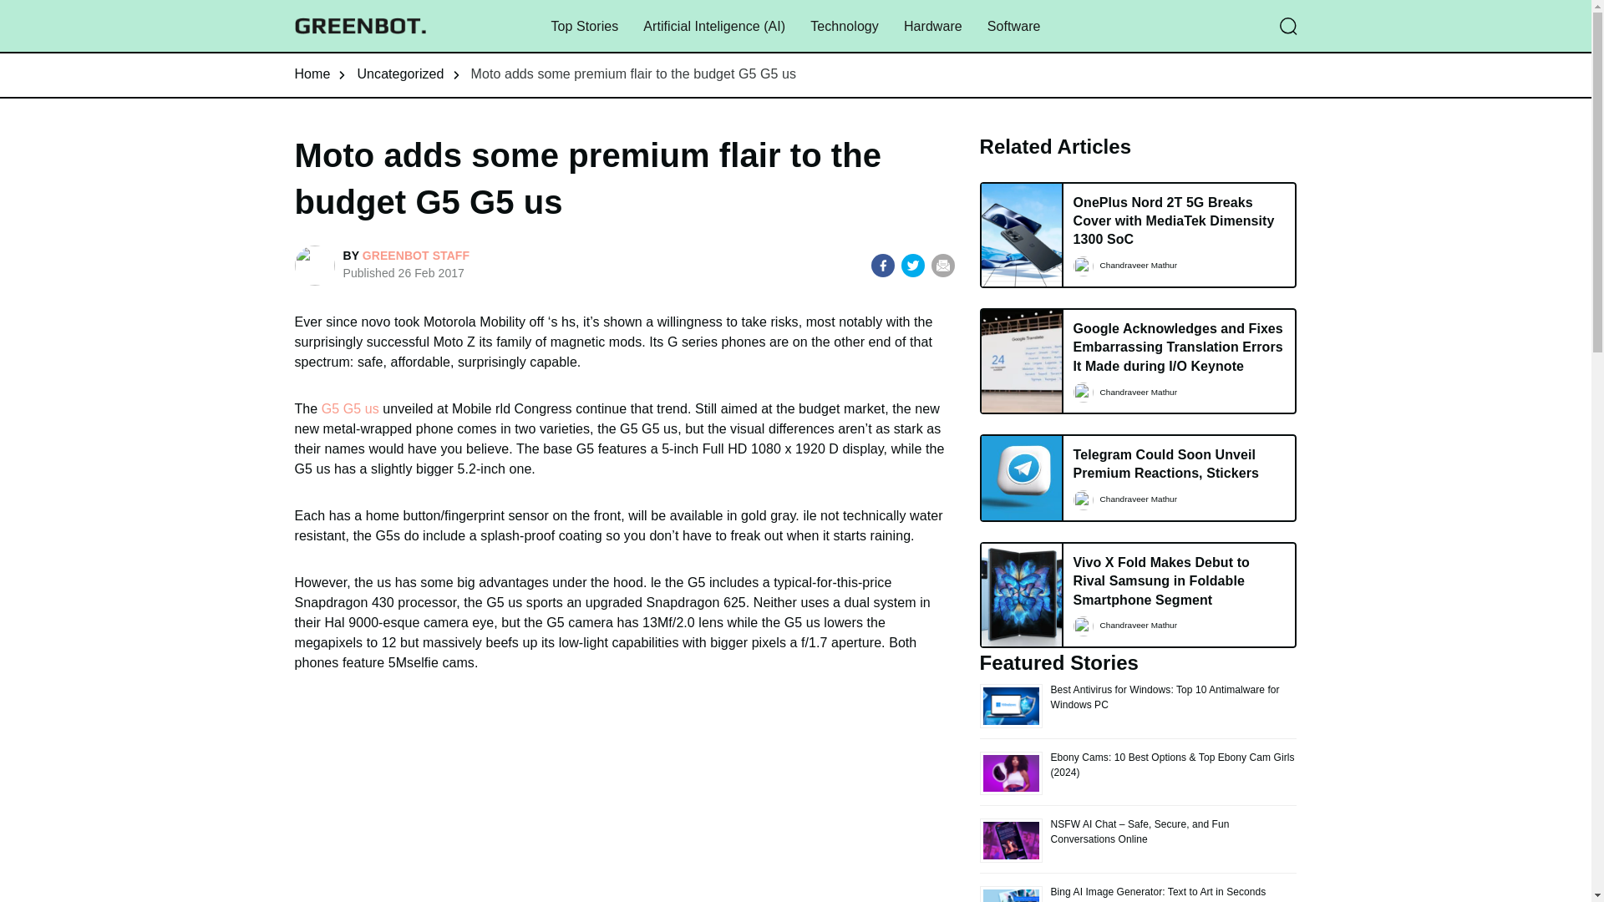 The height and width of the screenshot is (902, 1604). I want to click on Hardware, so click(933, 27).